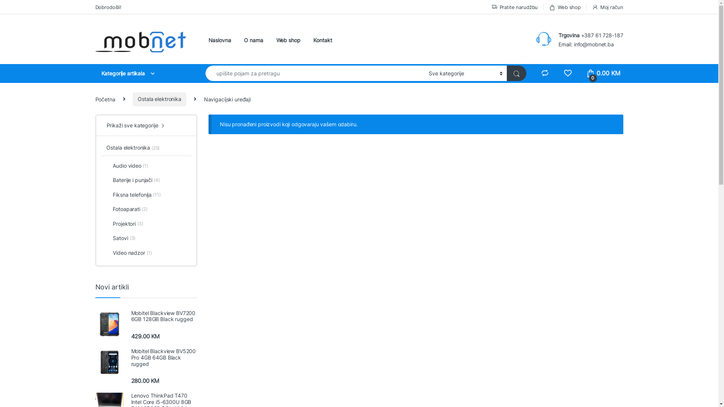 This screenshot has width=724, height=407. Describe the element at coordinates (288, 40) in the screenshot. I see `Web shop` at that location.